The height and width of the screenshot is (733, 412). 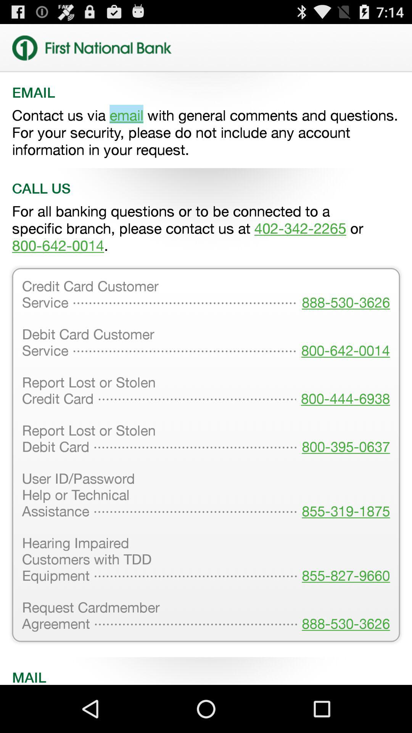 I want to click on press the for all banking item, so click(x=206, y=228).